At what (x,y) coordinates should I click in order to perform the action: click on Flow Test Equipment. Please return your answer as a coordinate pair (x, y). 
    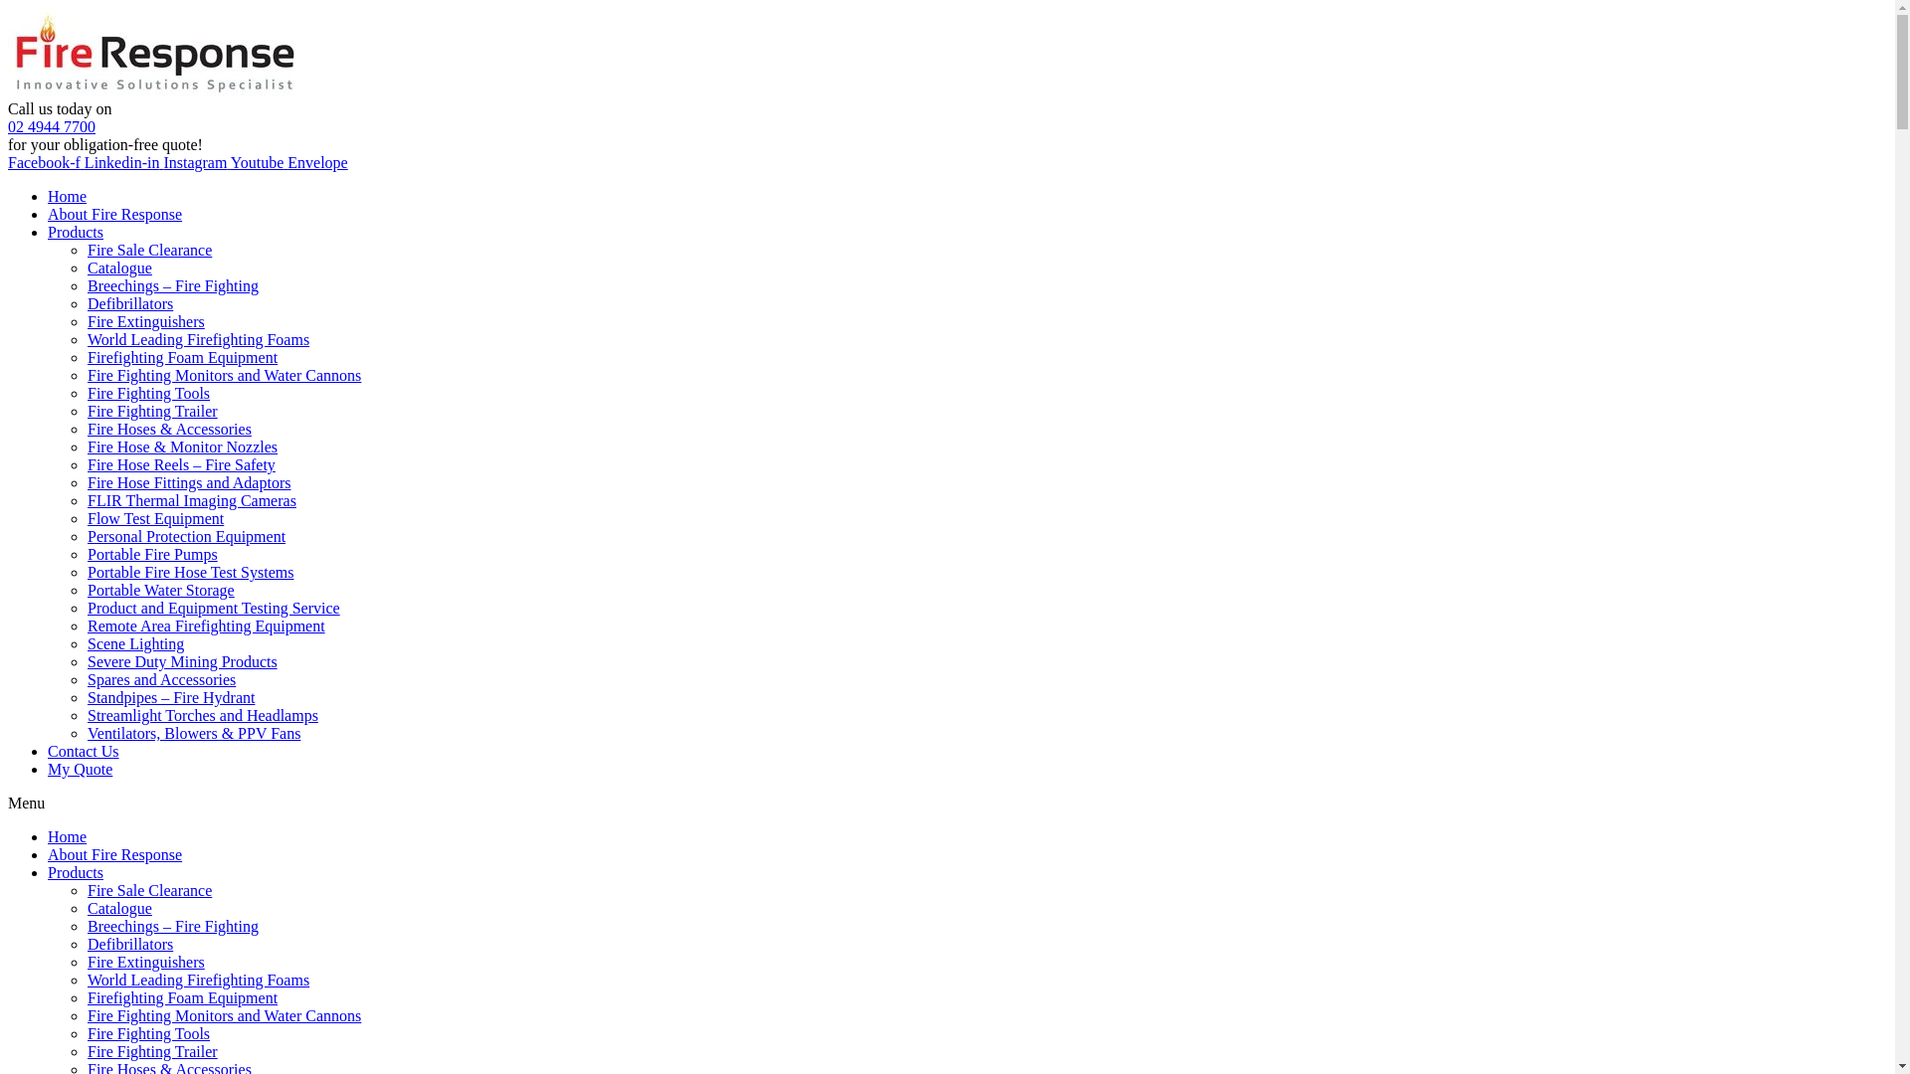
    Looking at the image, I should click on (155, 519).